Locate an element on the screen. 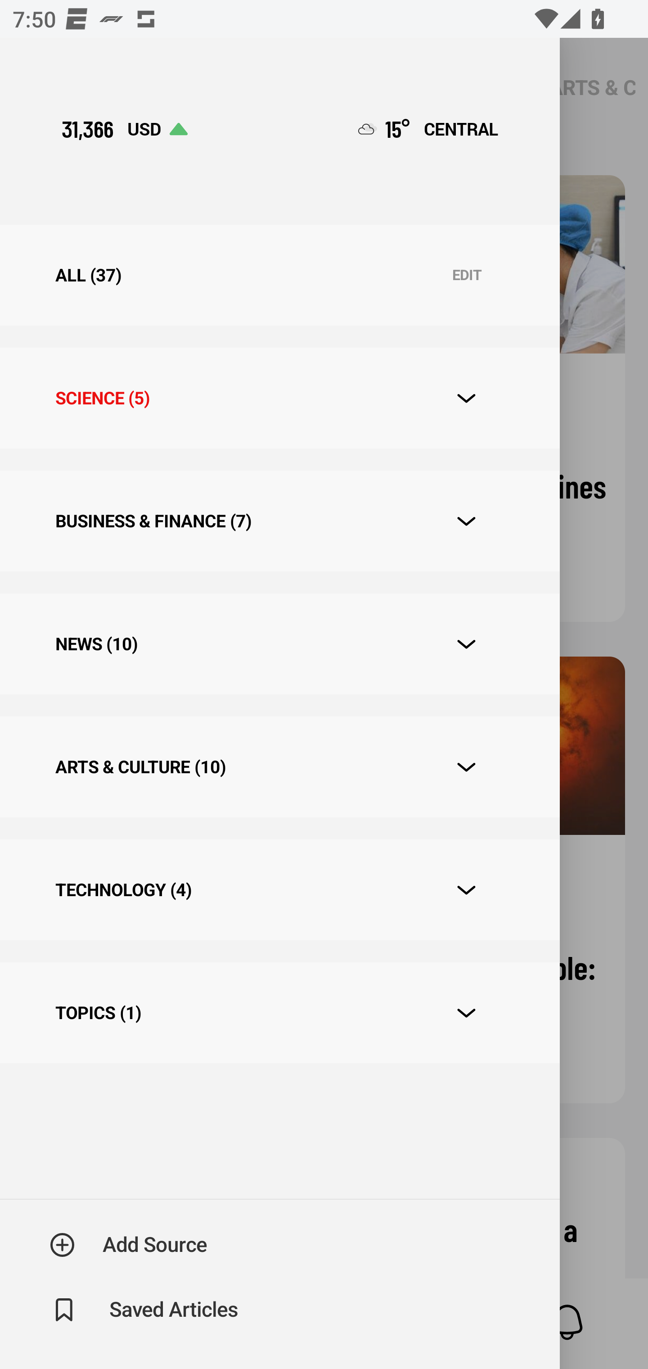 This screenshot has height=1369, width=648. 31,366 USD Current State of the Currency is located at coordinates (124, 128).